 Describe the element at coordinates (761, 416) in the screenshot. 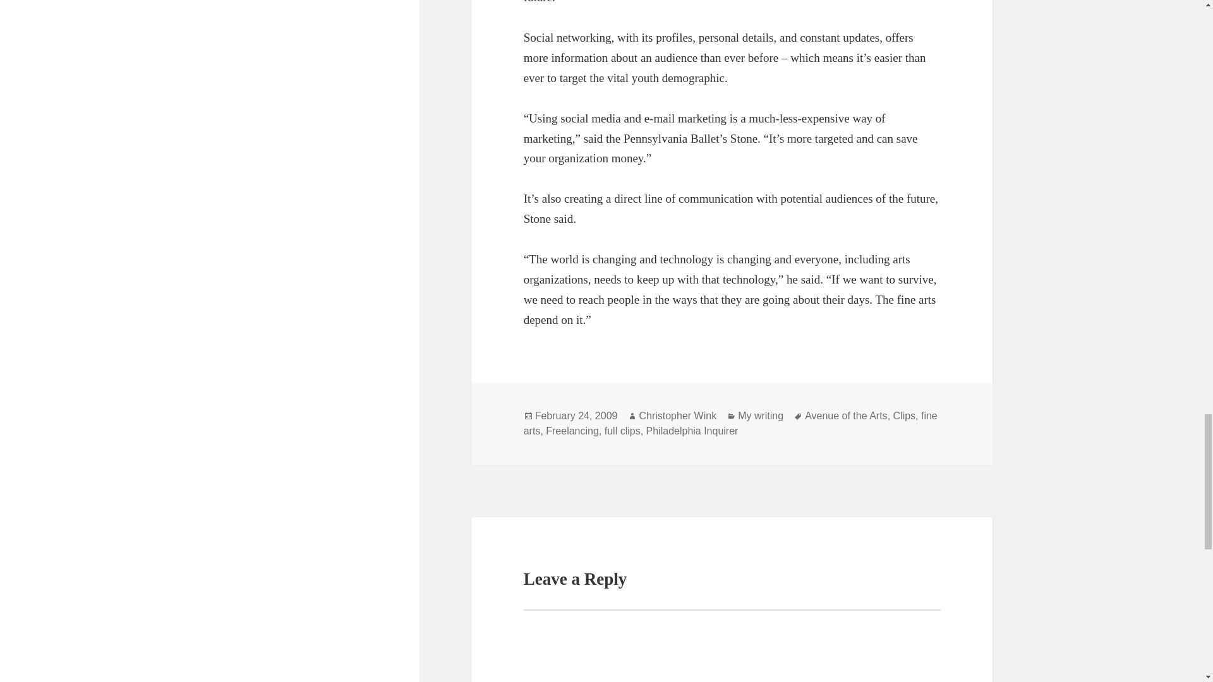

I see `My writing` at that location.